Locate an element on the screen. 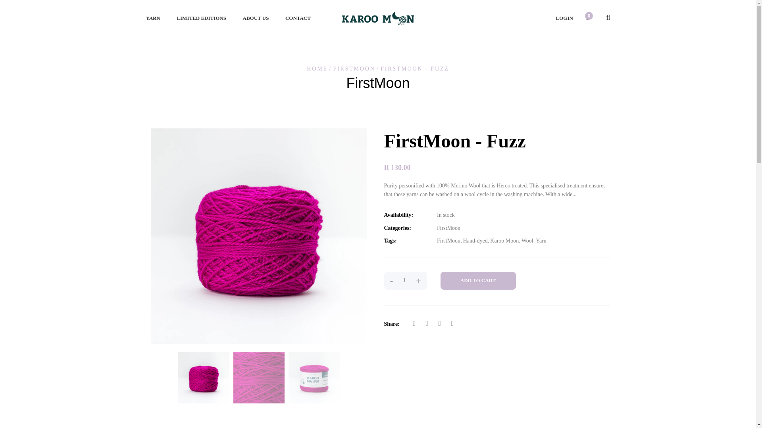 The height and width of the screenshot is (428, 762). Share this post on Google Plus is located at coordinates (440, 323).